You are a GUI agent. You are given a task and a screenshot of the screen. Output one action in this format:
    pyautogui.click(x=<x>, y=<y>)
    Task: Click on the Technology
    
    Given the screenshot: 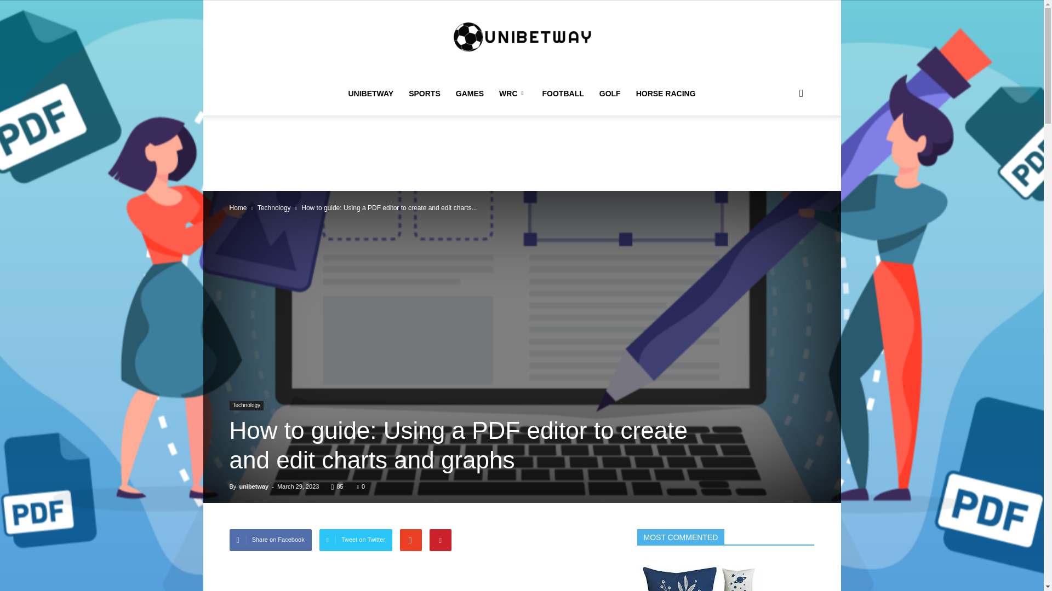 What is the action you would take?
    pyautogui.click(x=247, y=405)
    